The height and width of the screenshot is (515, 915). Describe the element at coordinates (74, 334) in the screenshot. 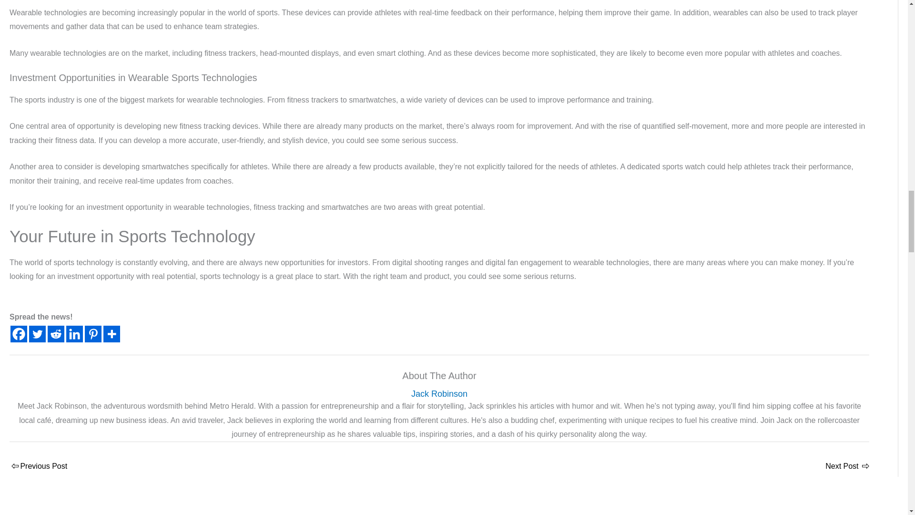

I see `Linkedin` at that location.